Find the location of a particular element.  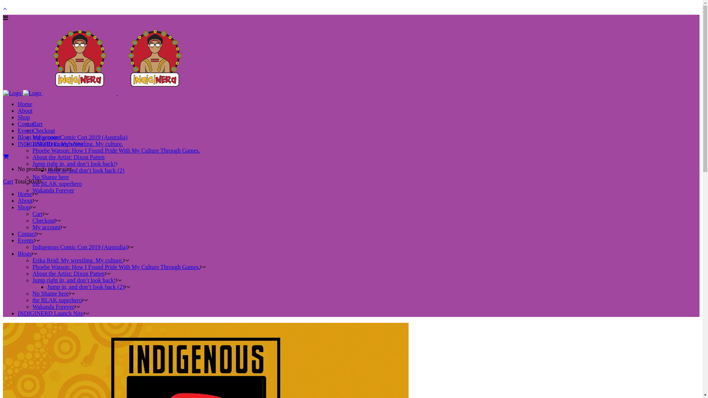

Checkout is located at coordinates (44, 130).